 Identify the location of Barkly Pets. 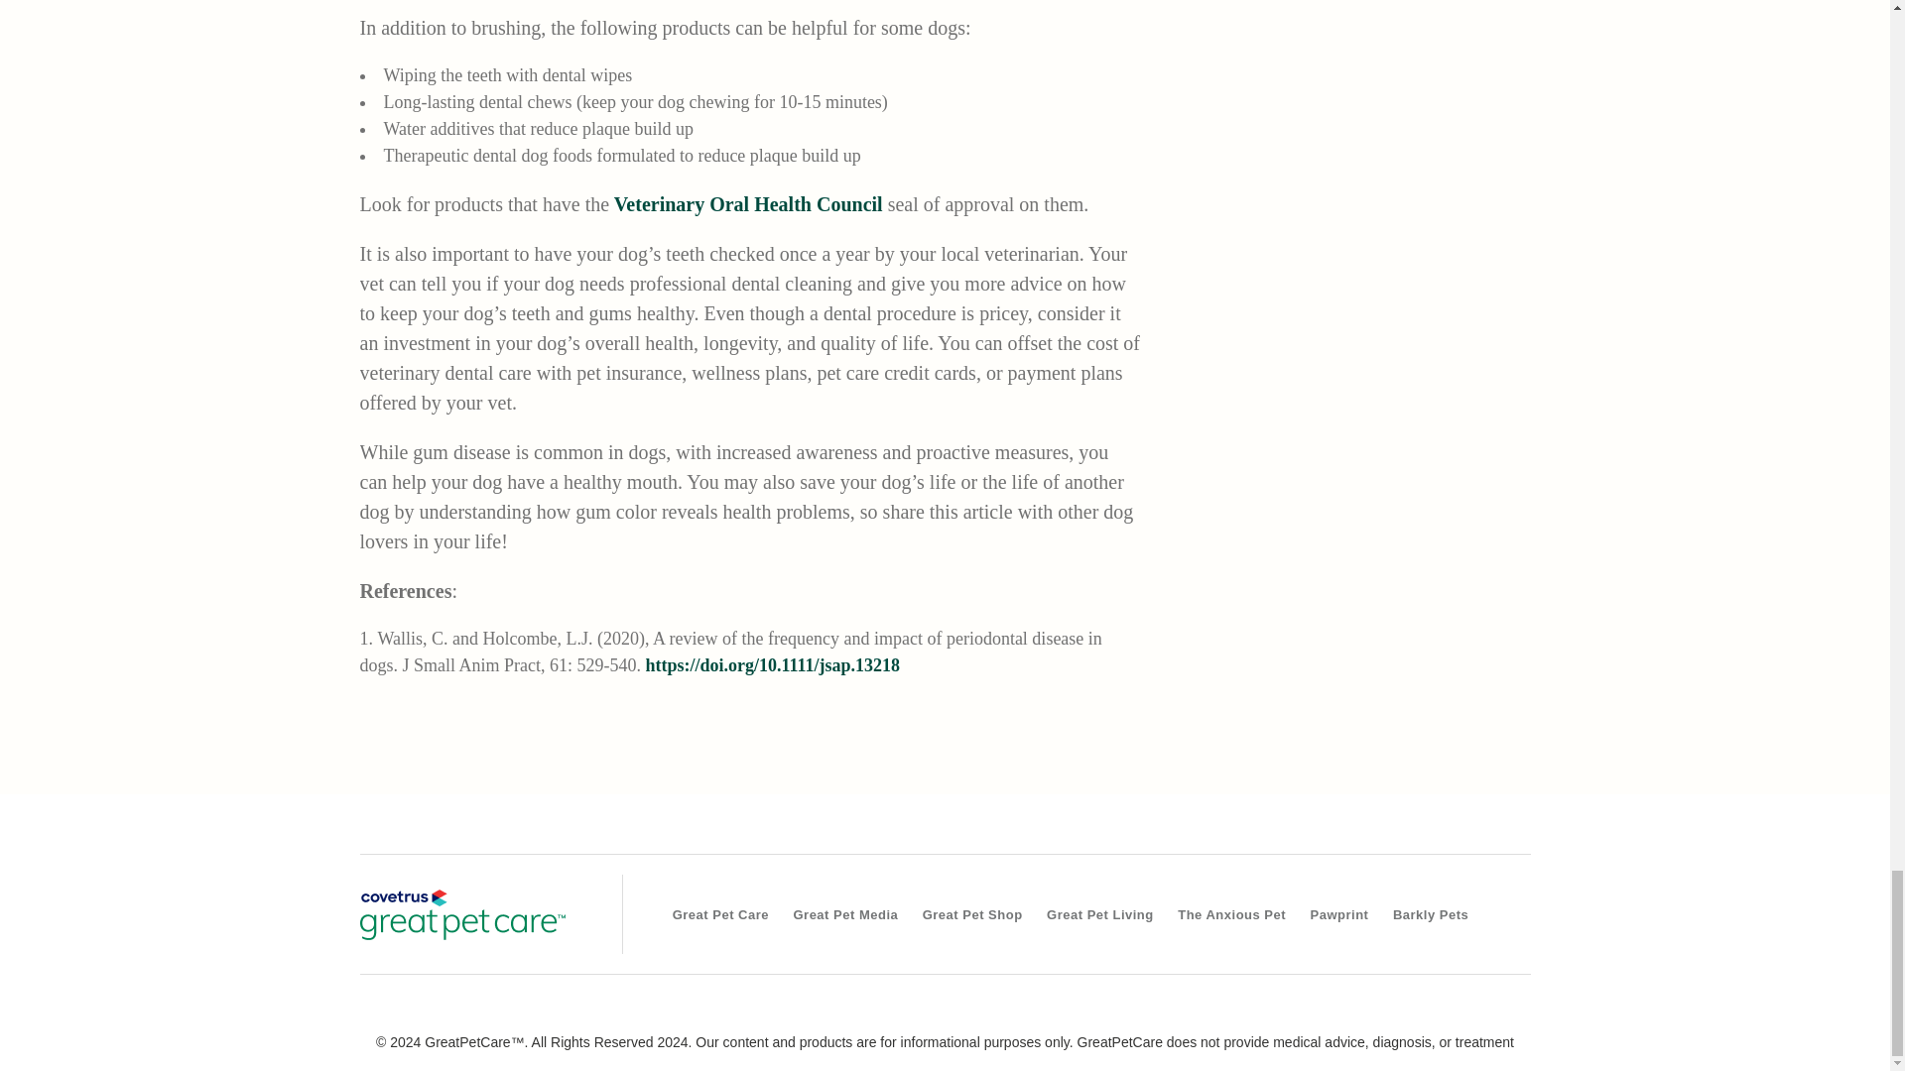
(1430, 914).